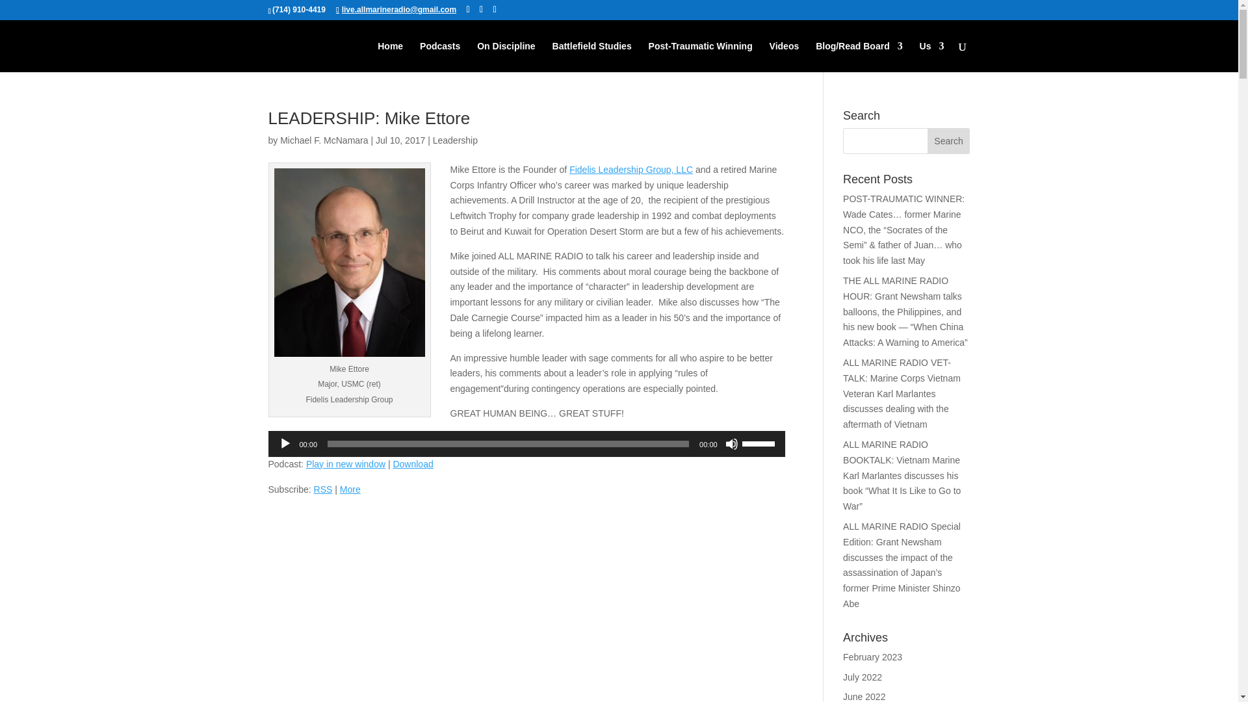 The width and height of the screenshot is (1248, 702). I want to click on More, so click(350, 489).